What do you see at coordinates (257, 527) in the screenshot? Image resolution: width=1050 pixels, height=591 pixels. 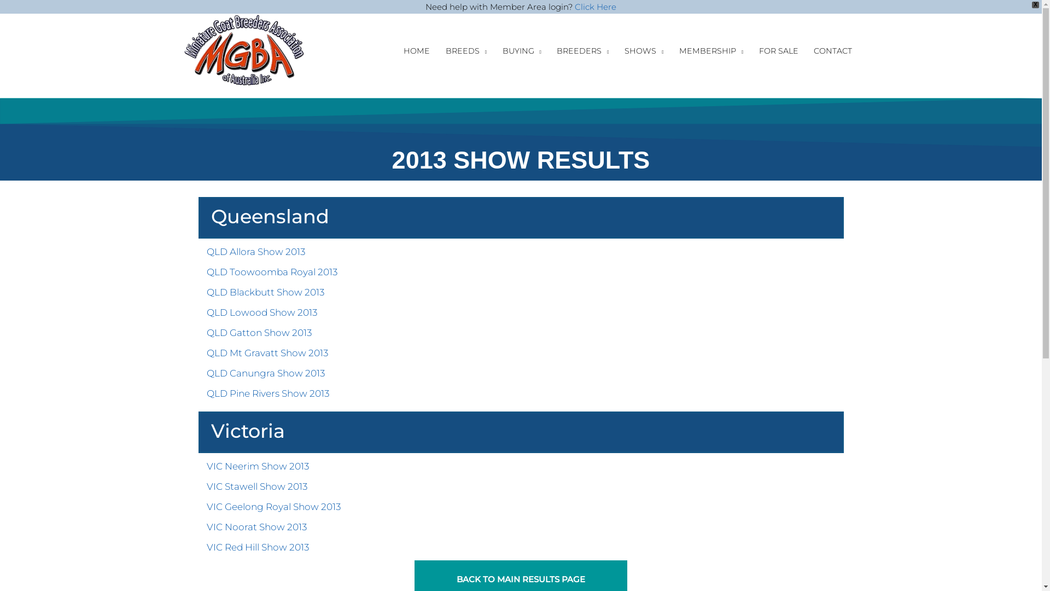 I see `VIC Noorat Show 2013` at bounding box center [257, 527].